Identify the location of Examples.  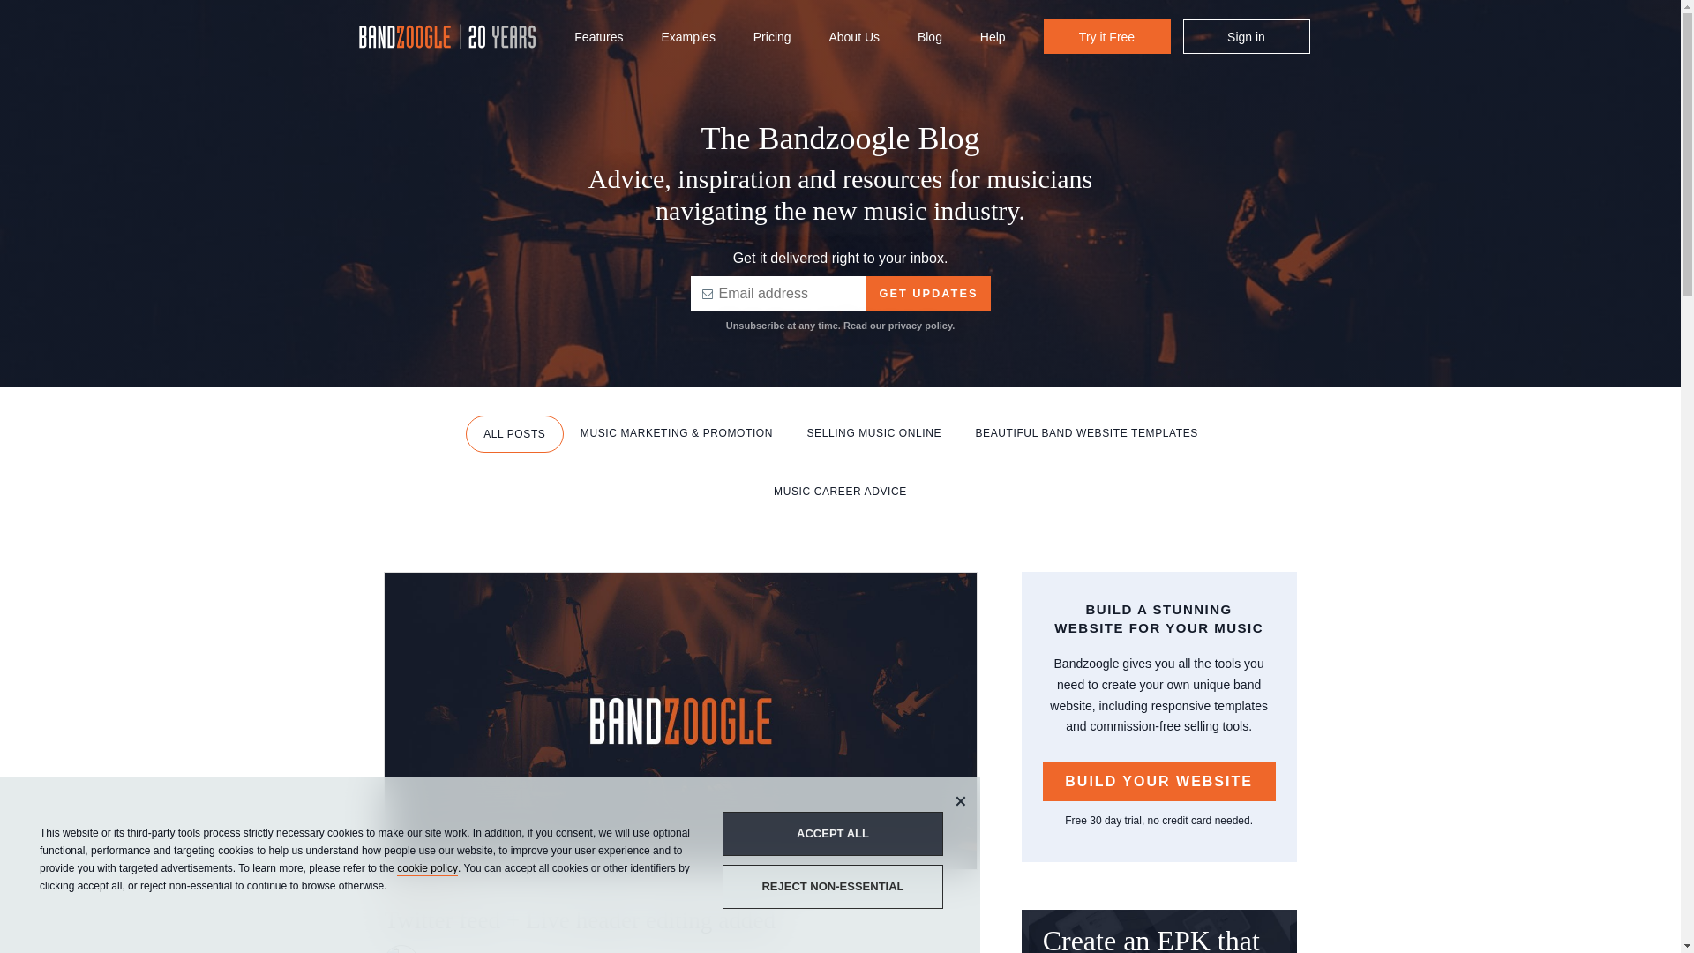
(687, 39).